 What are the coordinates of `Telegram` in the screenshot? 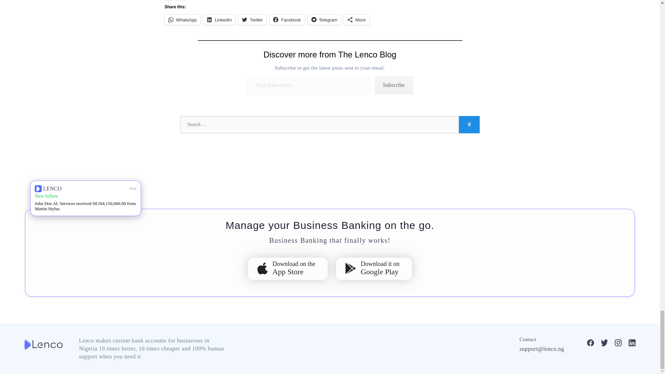 It's located at (324, 20).